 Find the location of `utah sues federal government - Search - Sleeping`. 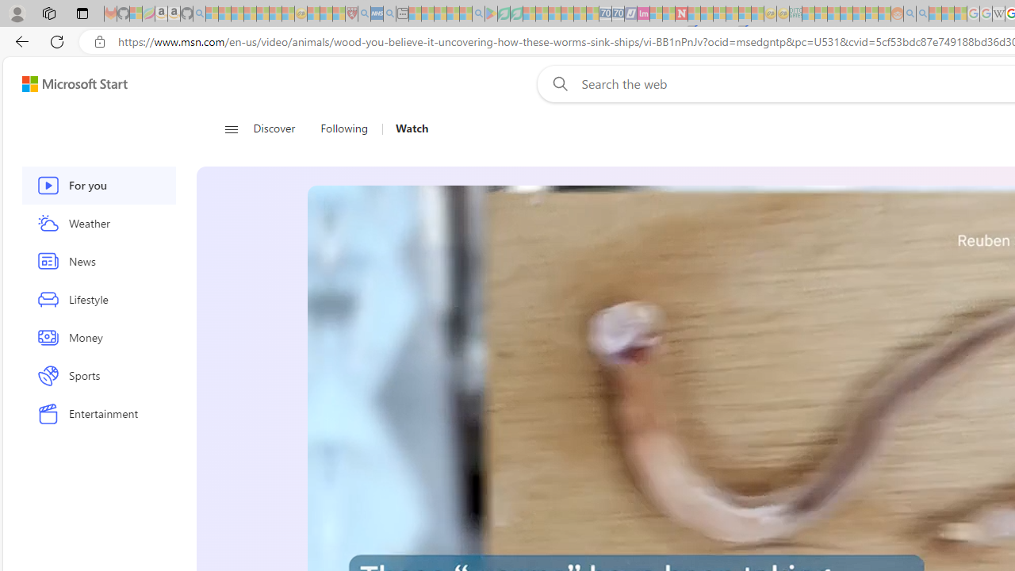

utah sues federal government - Search - Sleeping is located at coordinates (389, 14).